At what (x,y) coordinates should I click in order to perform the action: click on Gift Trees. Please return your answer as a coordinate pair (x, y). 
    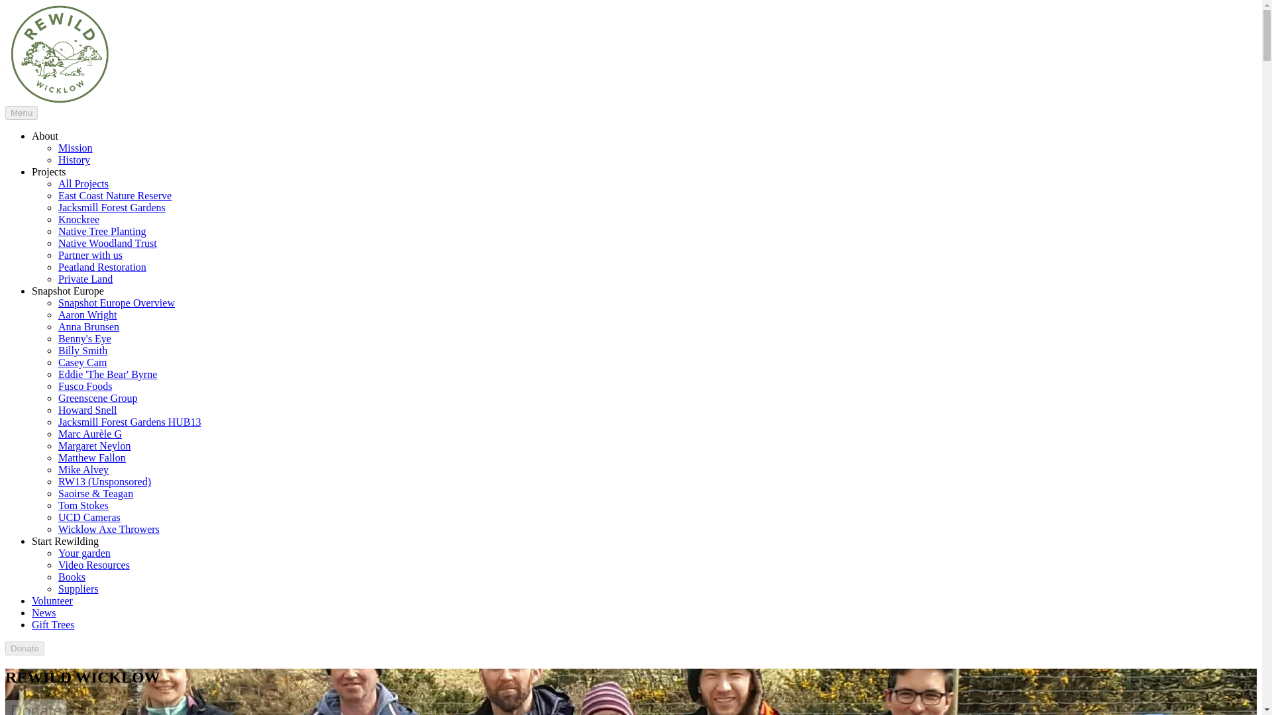
    Looking at the image, I should click on (53, 624).